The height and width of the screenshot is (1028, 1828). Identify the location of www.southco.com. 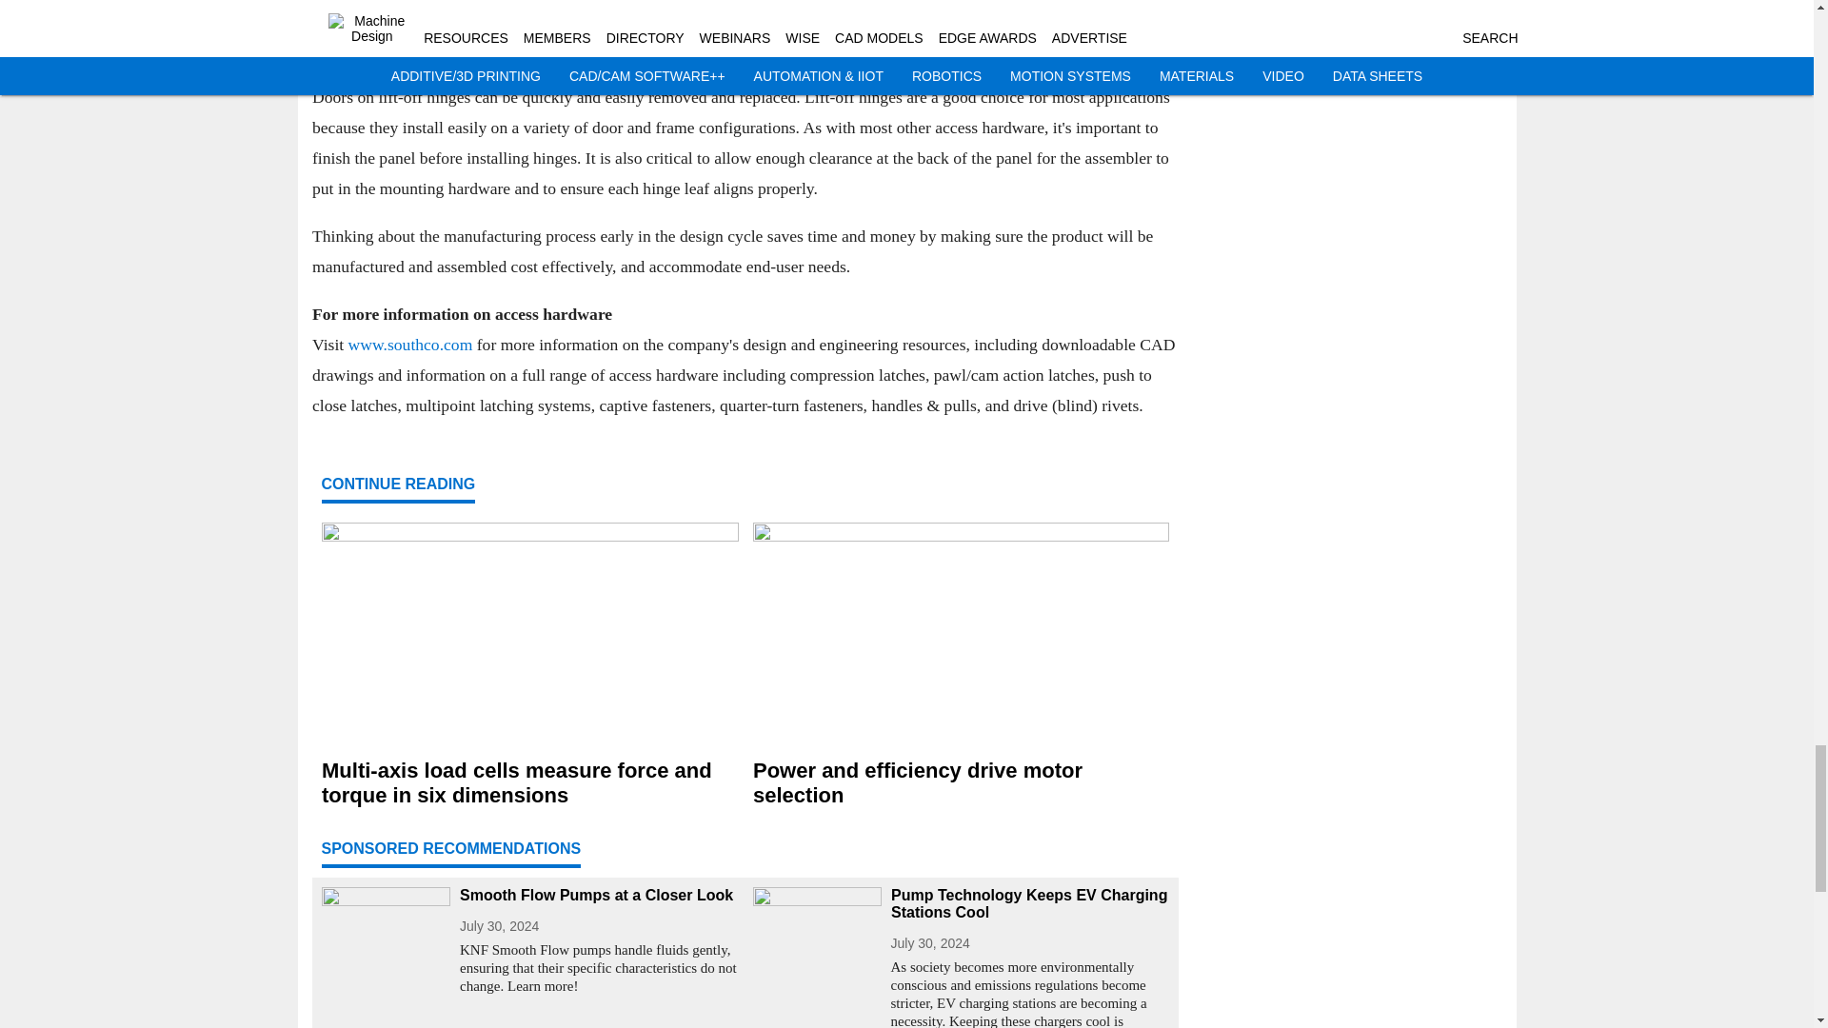
(409, 344).